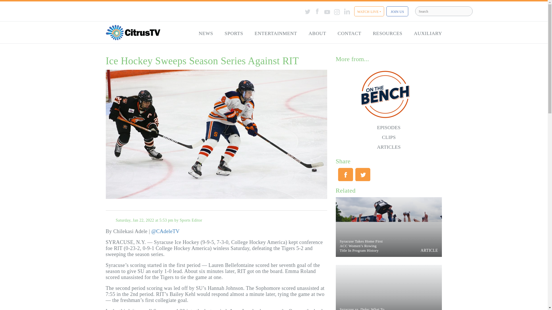 This screenshot has height=310, width=552. I want to click on CONTACT, so click(349, 34).